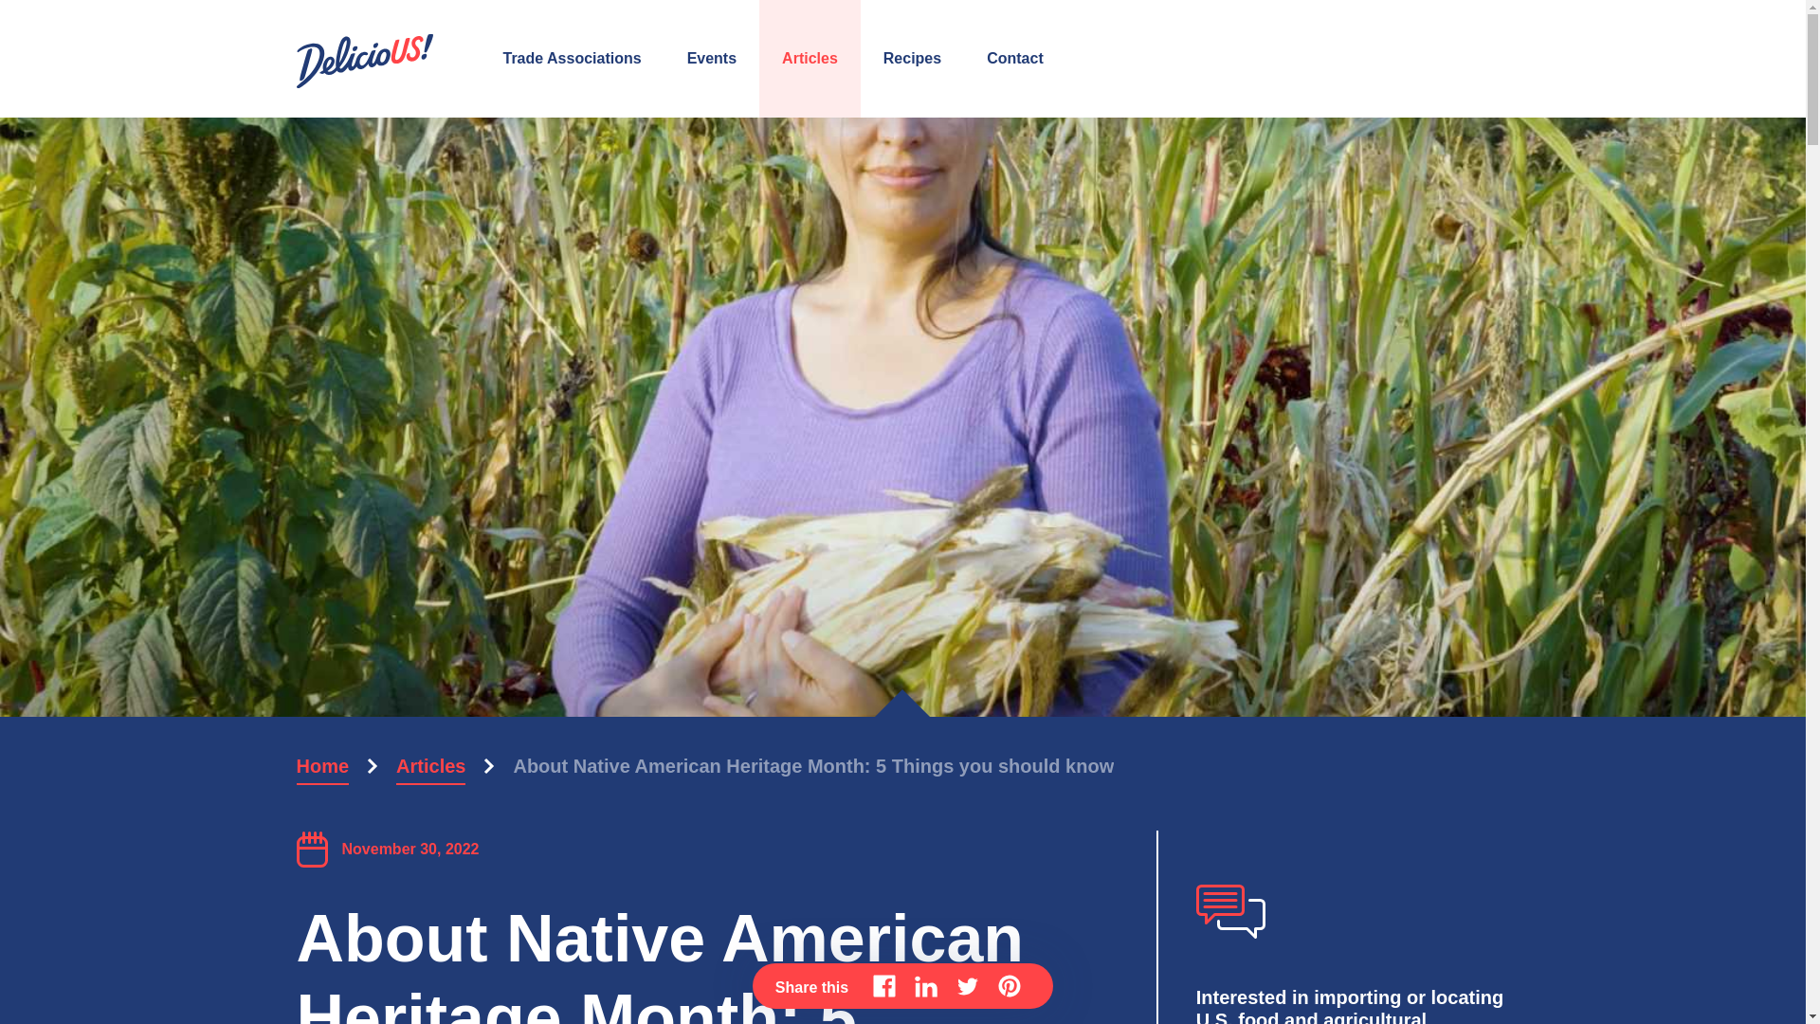  What do you see at coordinates (430, 766) in the screenshot?
I see `Articles` at bounding box center [430, 766].